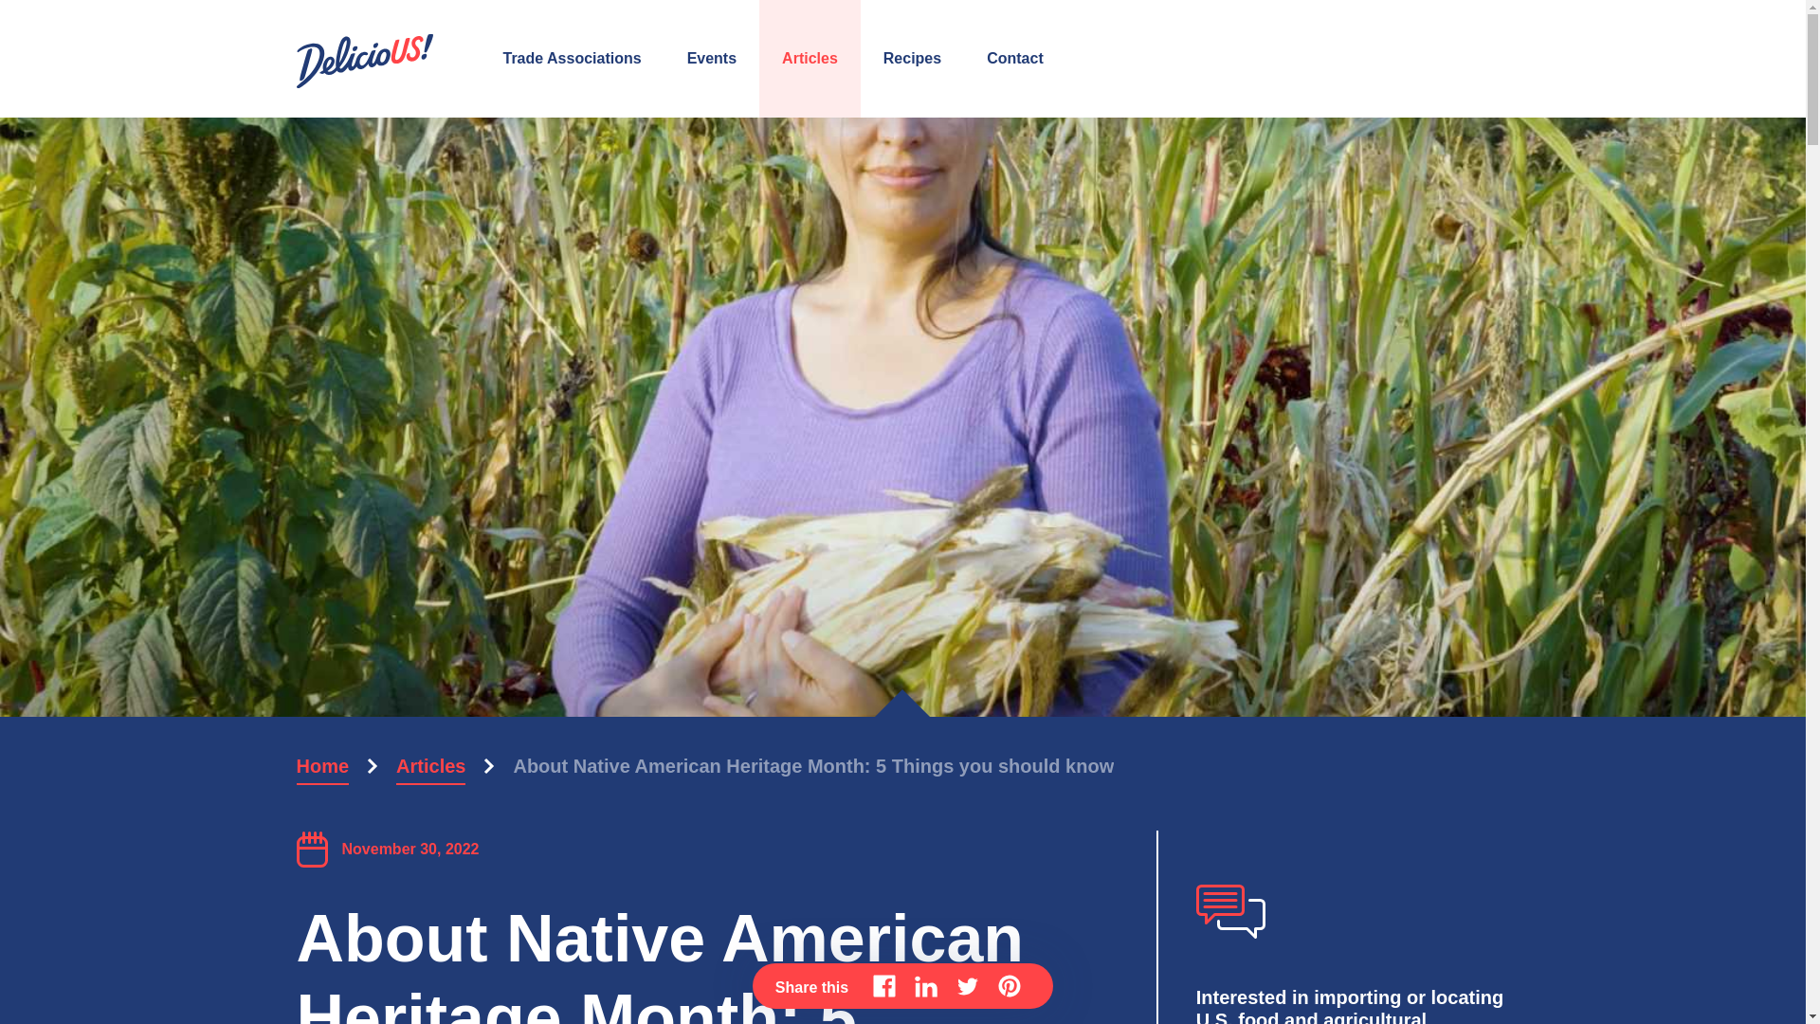  What do you see at coordinates (430, 766) in the screenshot?
I see `Articles` at bounding box center [430, 766].